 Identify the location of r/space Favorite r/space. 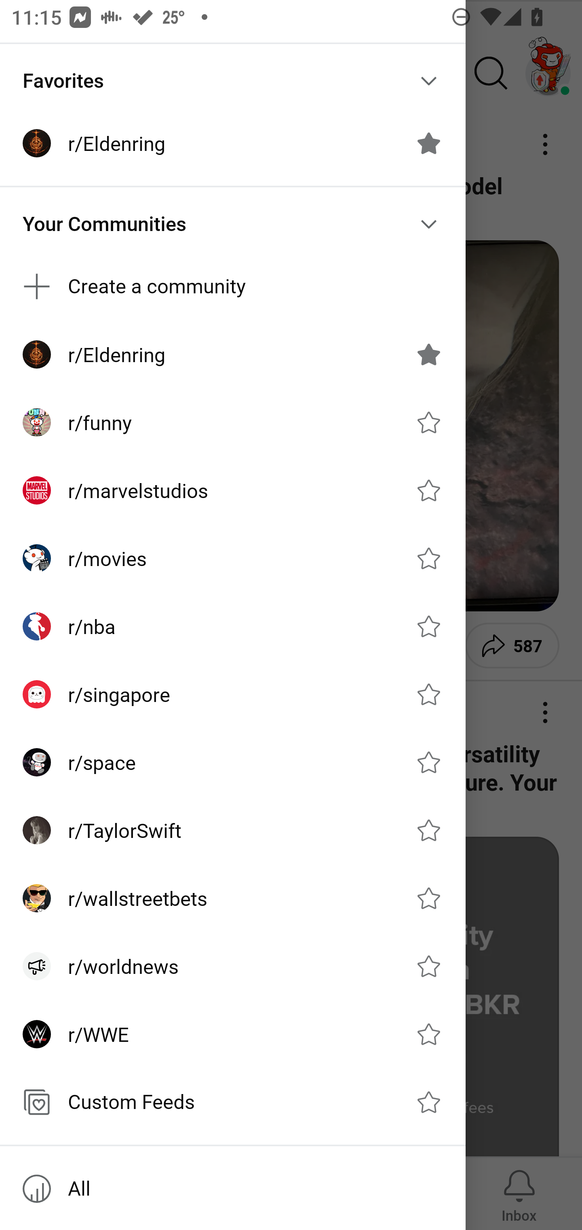
(233, 761).